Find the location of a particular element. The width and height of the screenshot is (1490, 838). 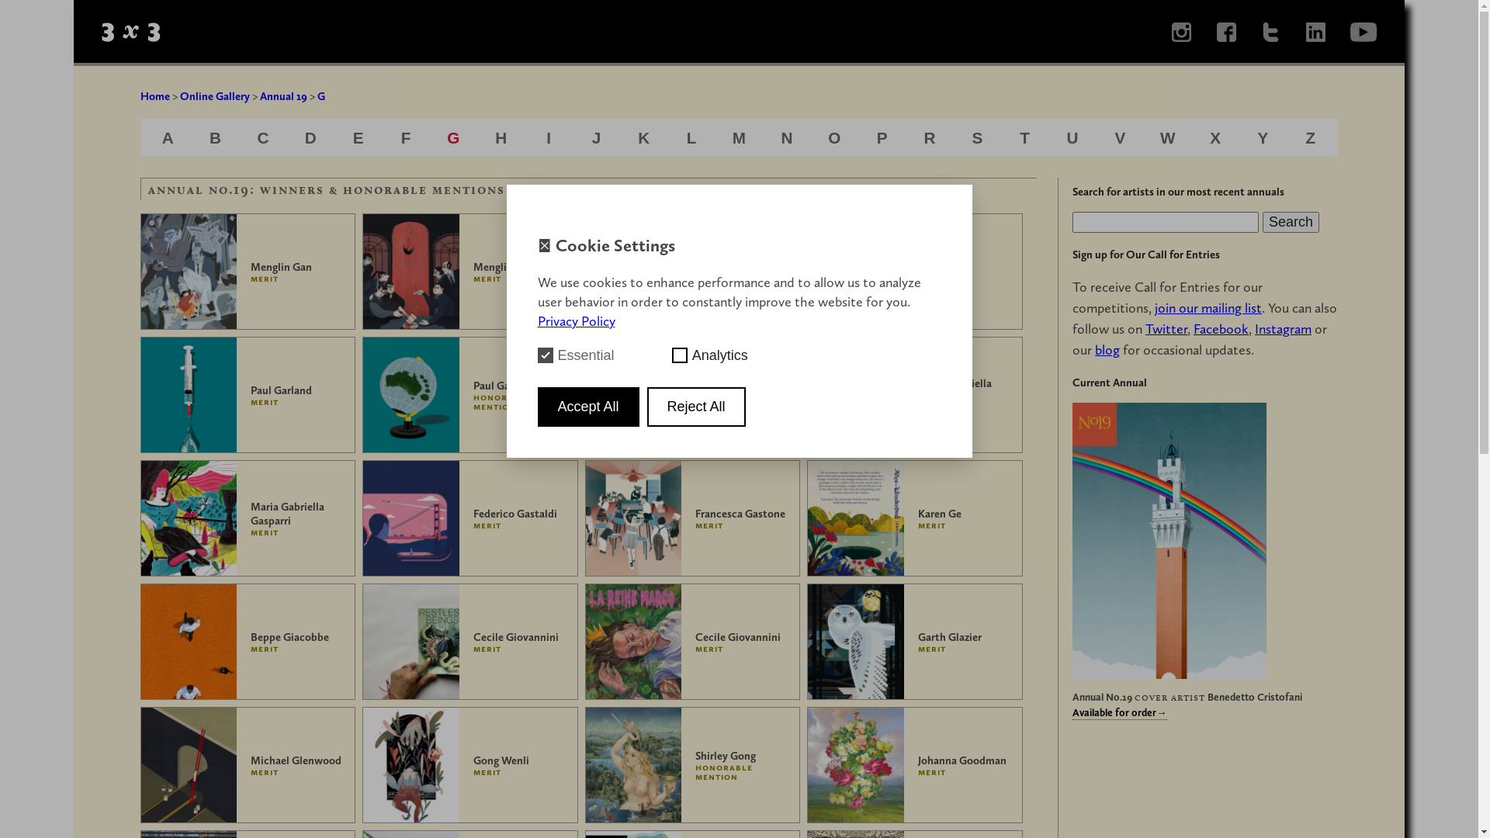

Search is located at coordinates (1291, 222).